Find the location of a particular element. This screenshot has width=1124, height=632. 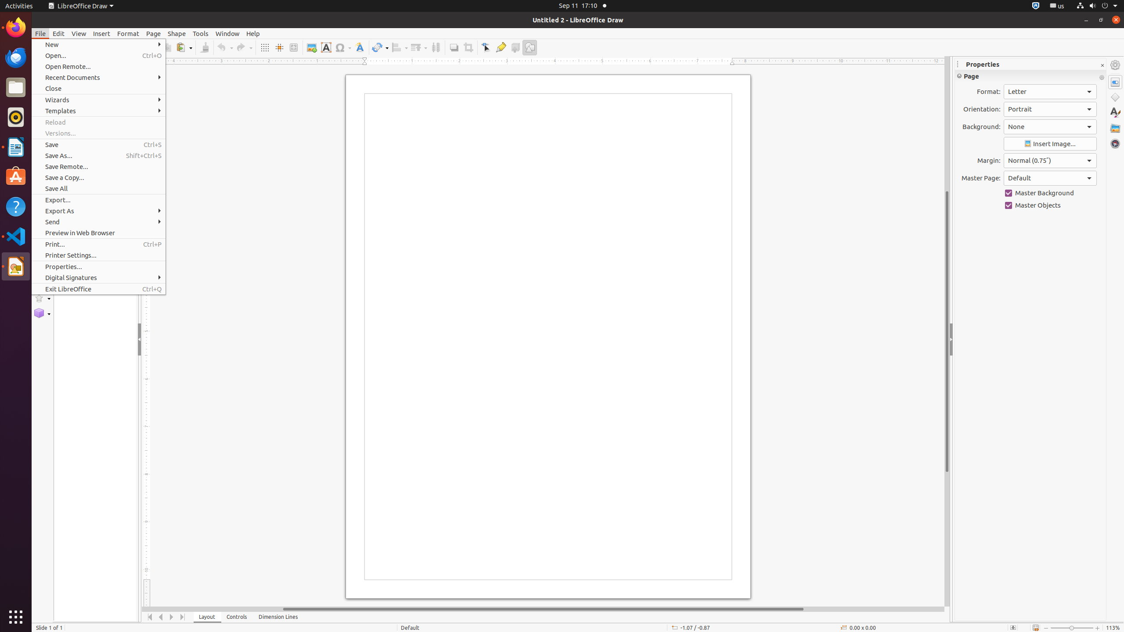

Helplines While Moving is located at coordinates (279, 47).